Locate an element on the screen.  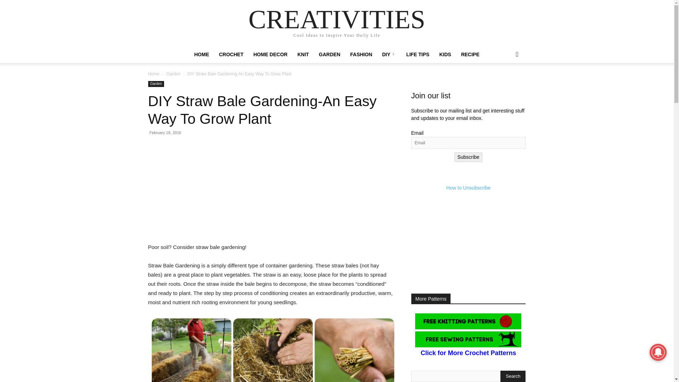
GARDEN is located at coordinates (330, 54).